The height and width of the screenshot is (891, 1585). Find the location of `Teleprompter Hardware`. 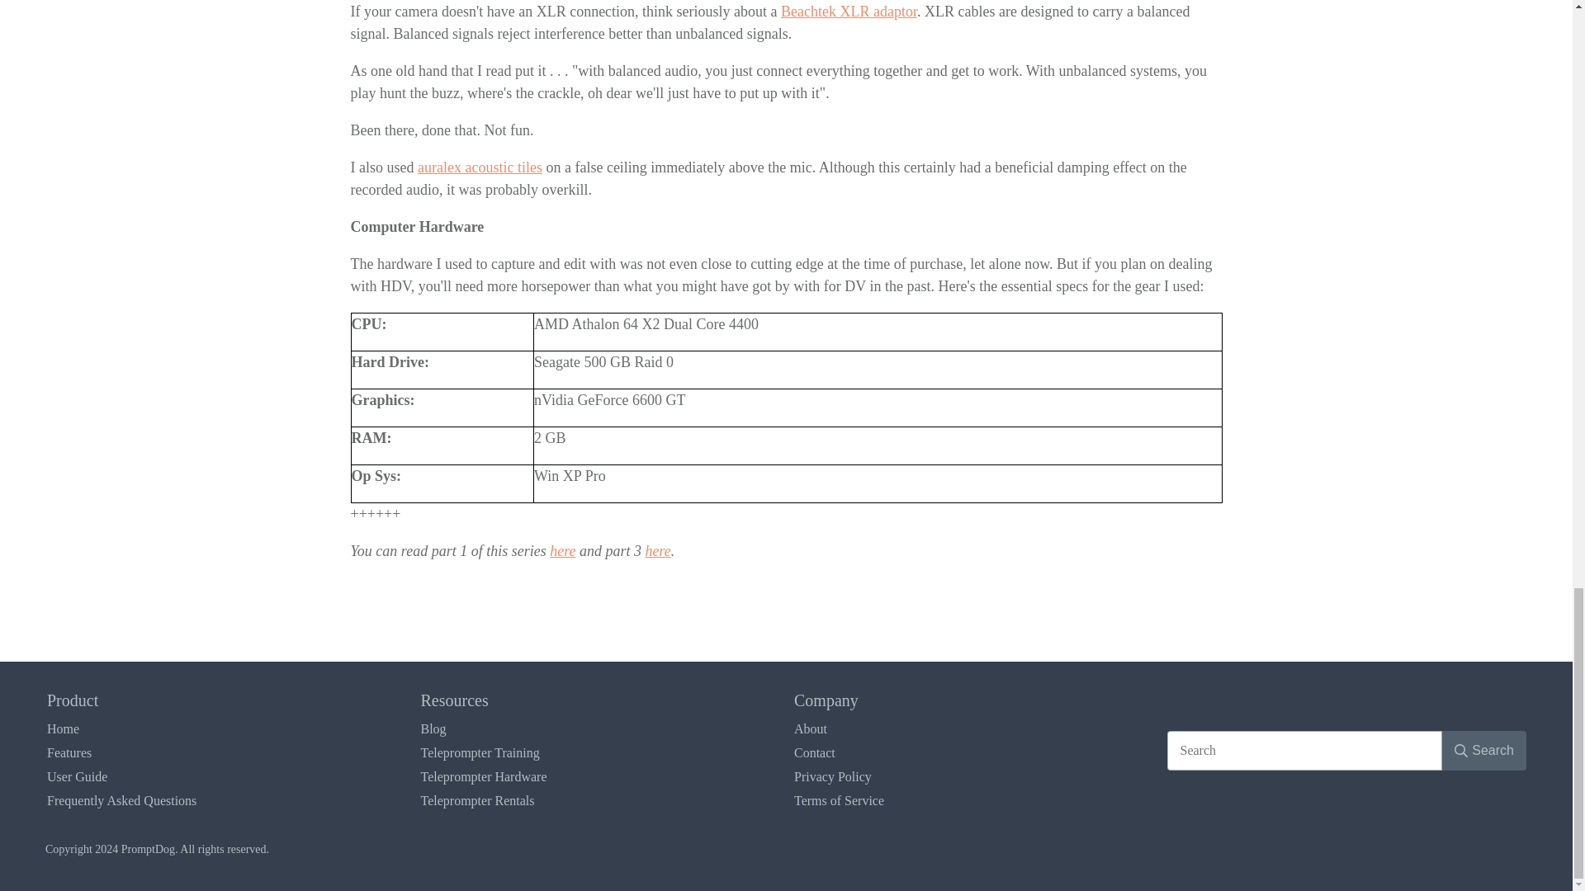

Teleprompter Hardware is located at coordinates (484, 777).